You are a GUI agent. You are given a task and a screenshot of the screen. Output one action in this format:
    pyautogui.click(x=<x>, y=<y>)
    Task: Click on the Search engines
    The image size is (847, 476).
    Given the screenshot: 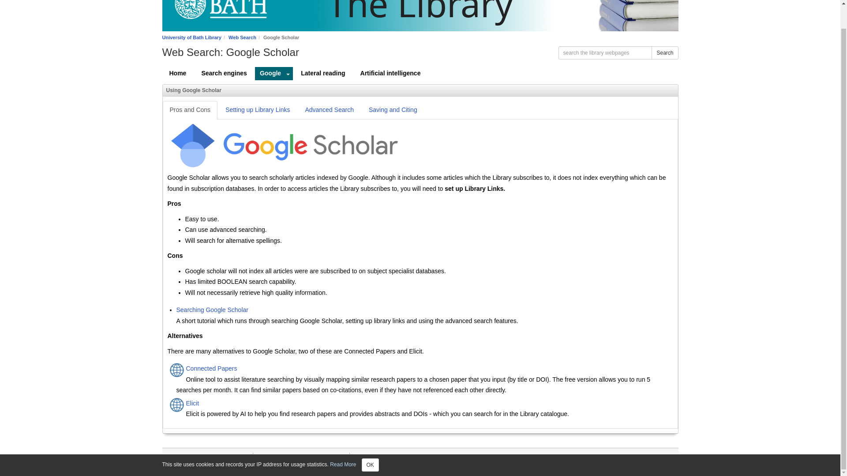 What is the action you would take?
    pyautogui.click(x=224, y=74)
    